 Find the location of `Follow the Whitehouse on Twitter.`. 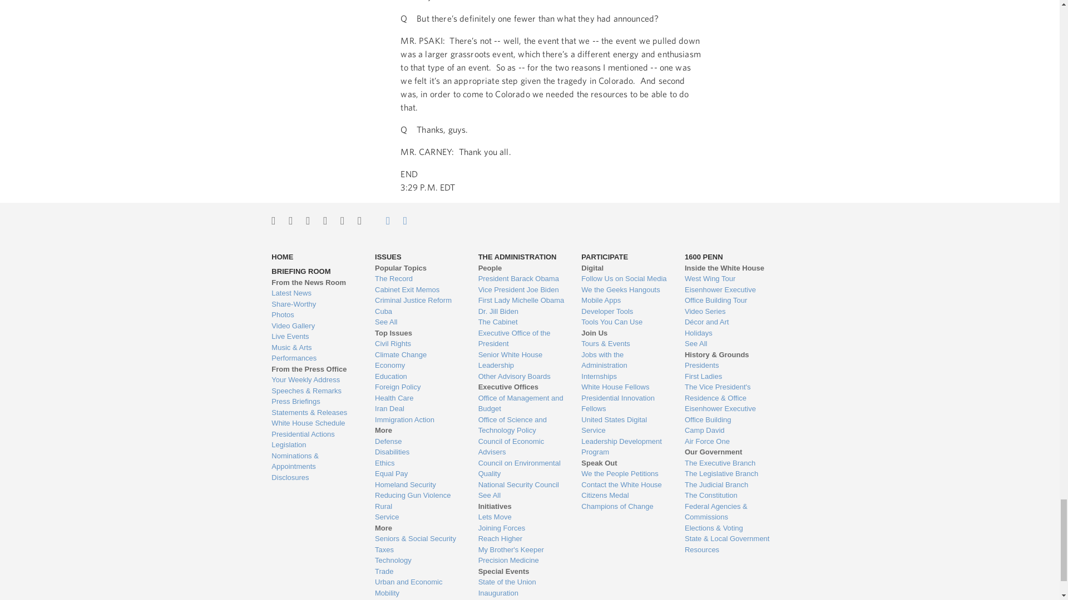

Follow the Whitehouse on Twitter. is located at coordinates (273, 220).